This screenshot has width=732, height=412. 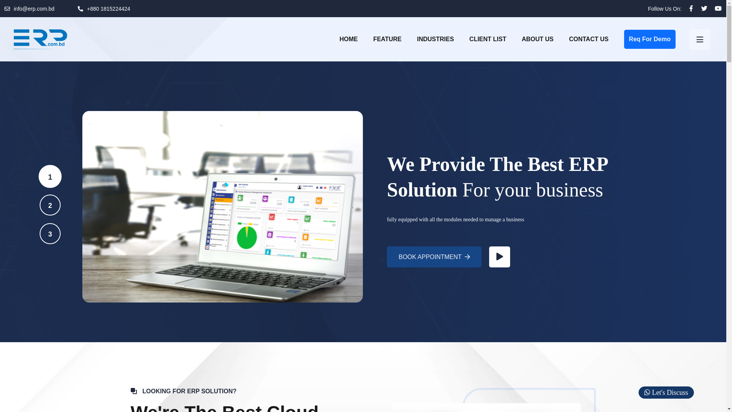 What do you see at coordinates (348, 39) in the screenshot?
I see `HOME` at bounding box center [348, 39].